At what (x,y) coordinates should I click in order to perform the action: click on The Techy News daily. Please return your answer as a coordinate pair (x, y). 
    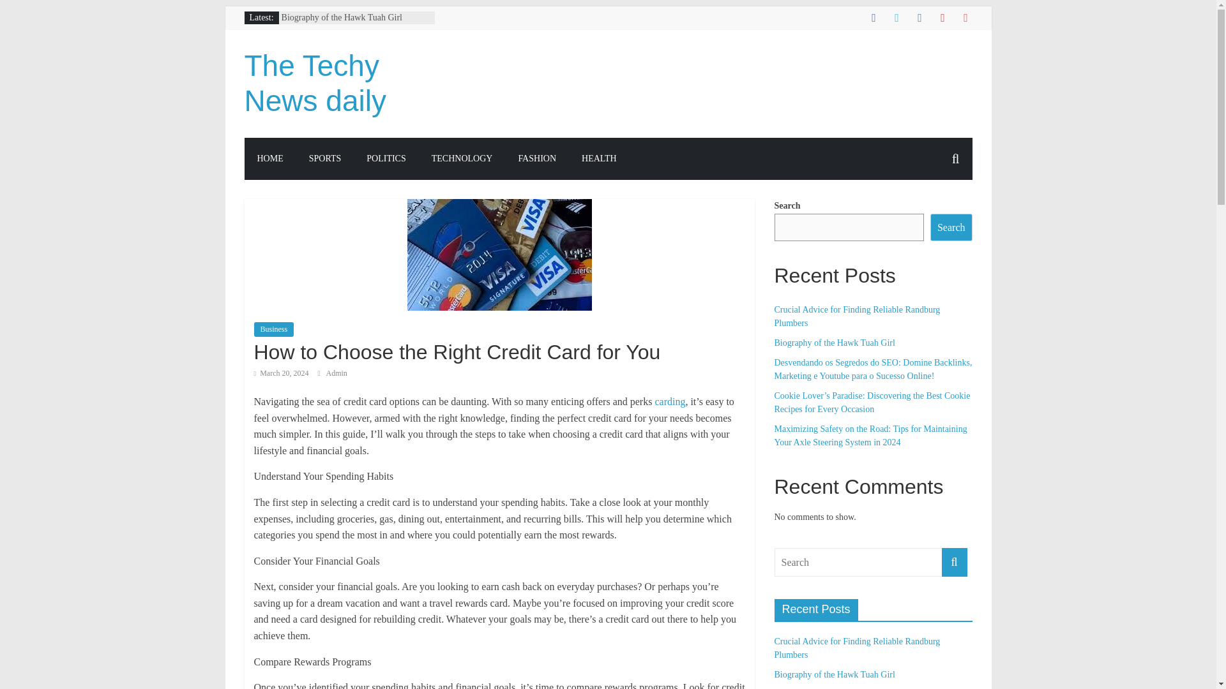
    Looking at the image, I should click on (315, 83).